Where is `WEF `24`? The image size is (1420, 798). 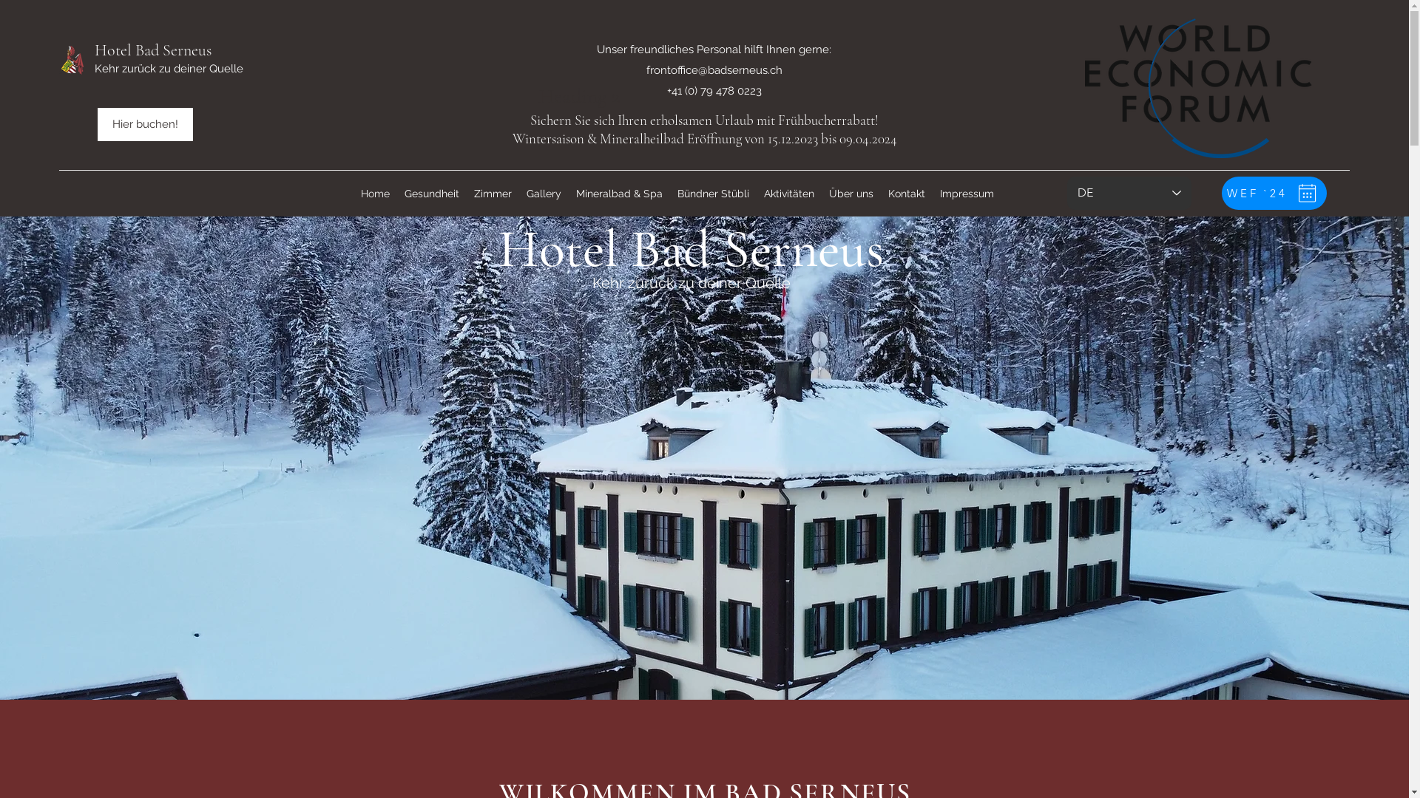
WEF `24 is located at coordinates (1274, 194).